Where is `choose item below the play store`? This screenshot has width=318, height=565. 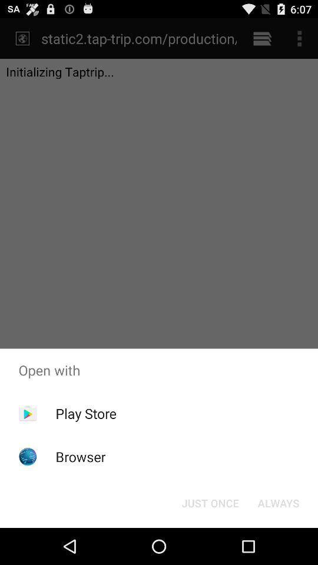
choose item below the play store is located at coordinates (80, 457).